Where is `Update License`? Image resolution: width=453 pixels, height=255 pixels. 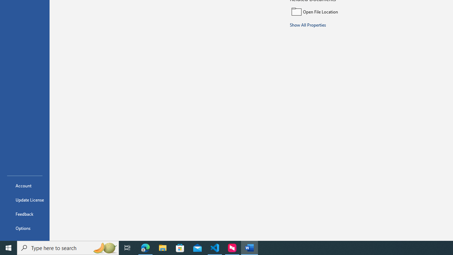
Update License is located at coordinates (25, 200).